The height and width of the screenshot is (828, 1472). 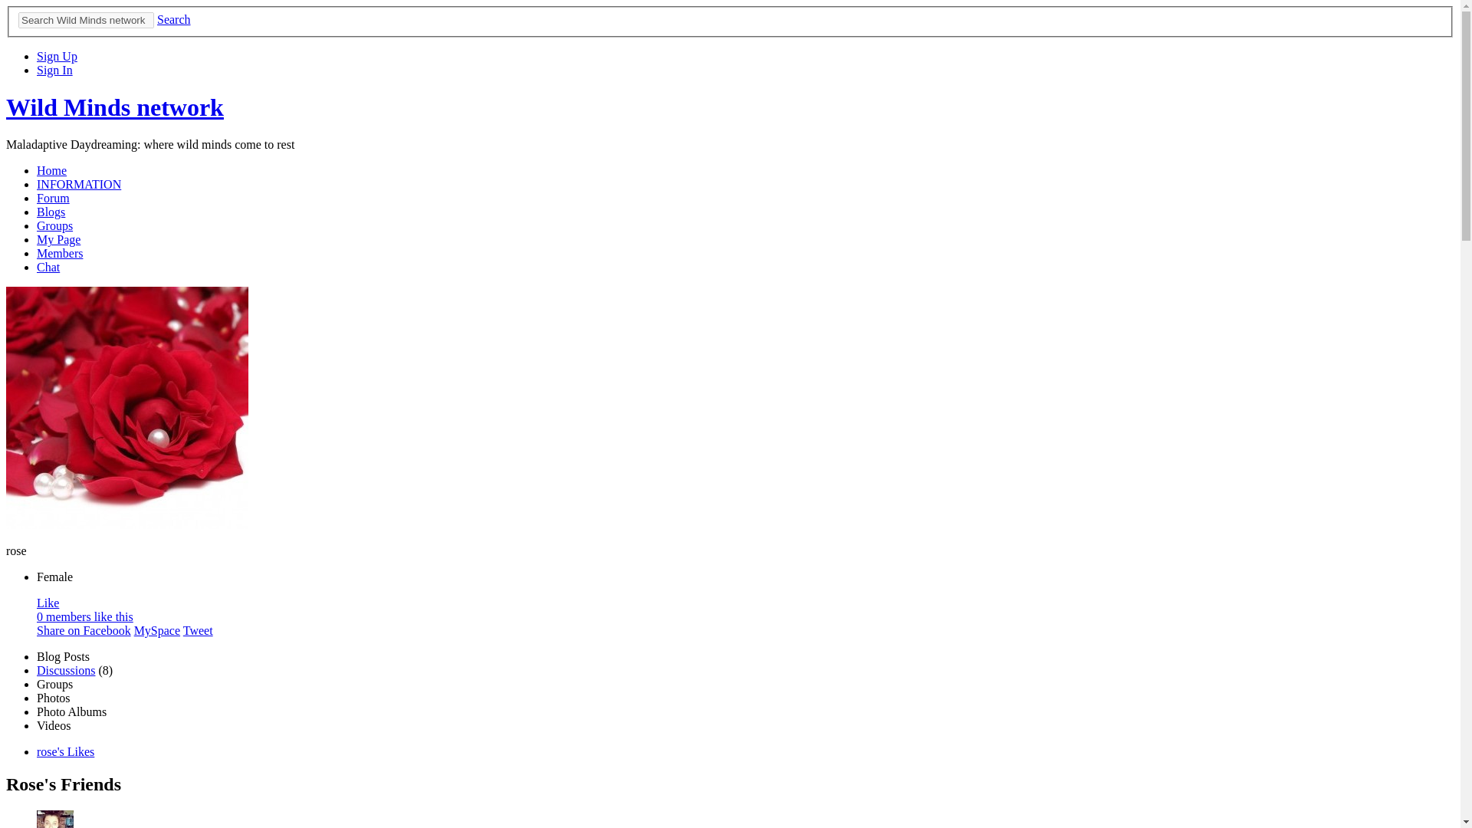 What do you see at coordinates (84, 630) in the screenshot?
I see `Share on Facebook` at bounding box center [84, 630].